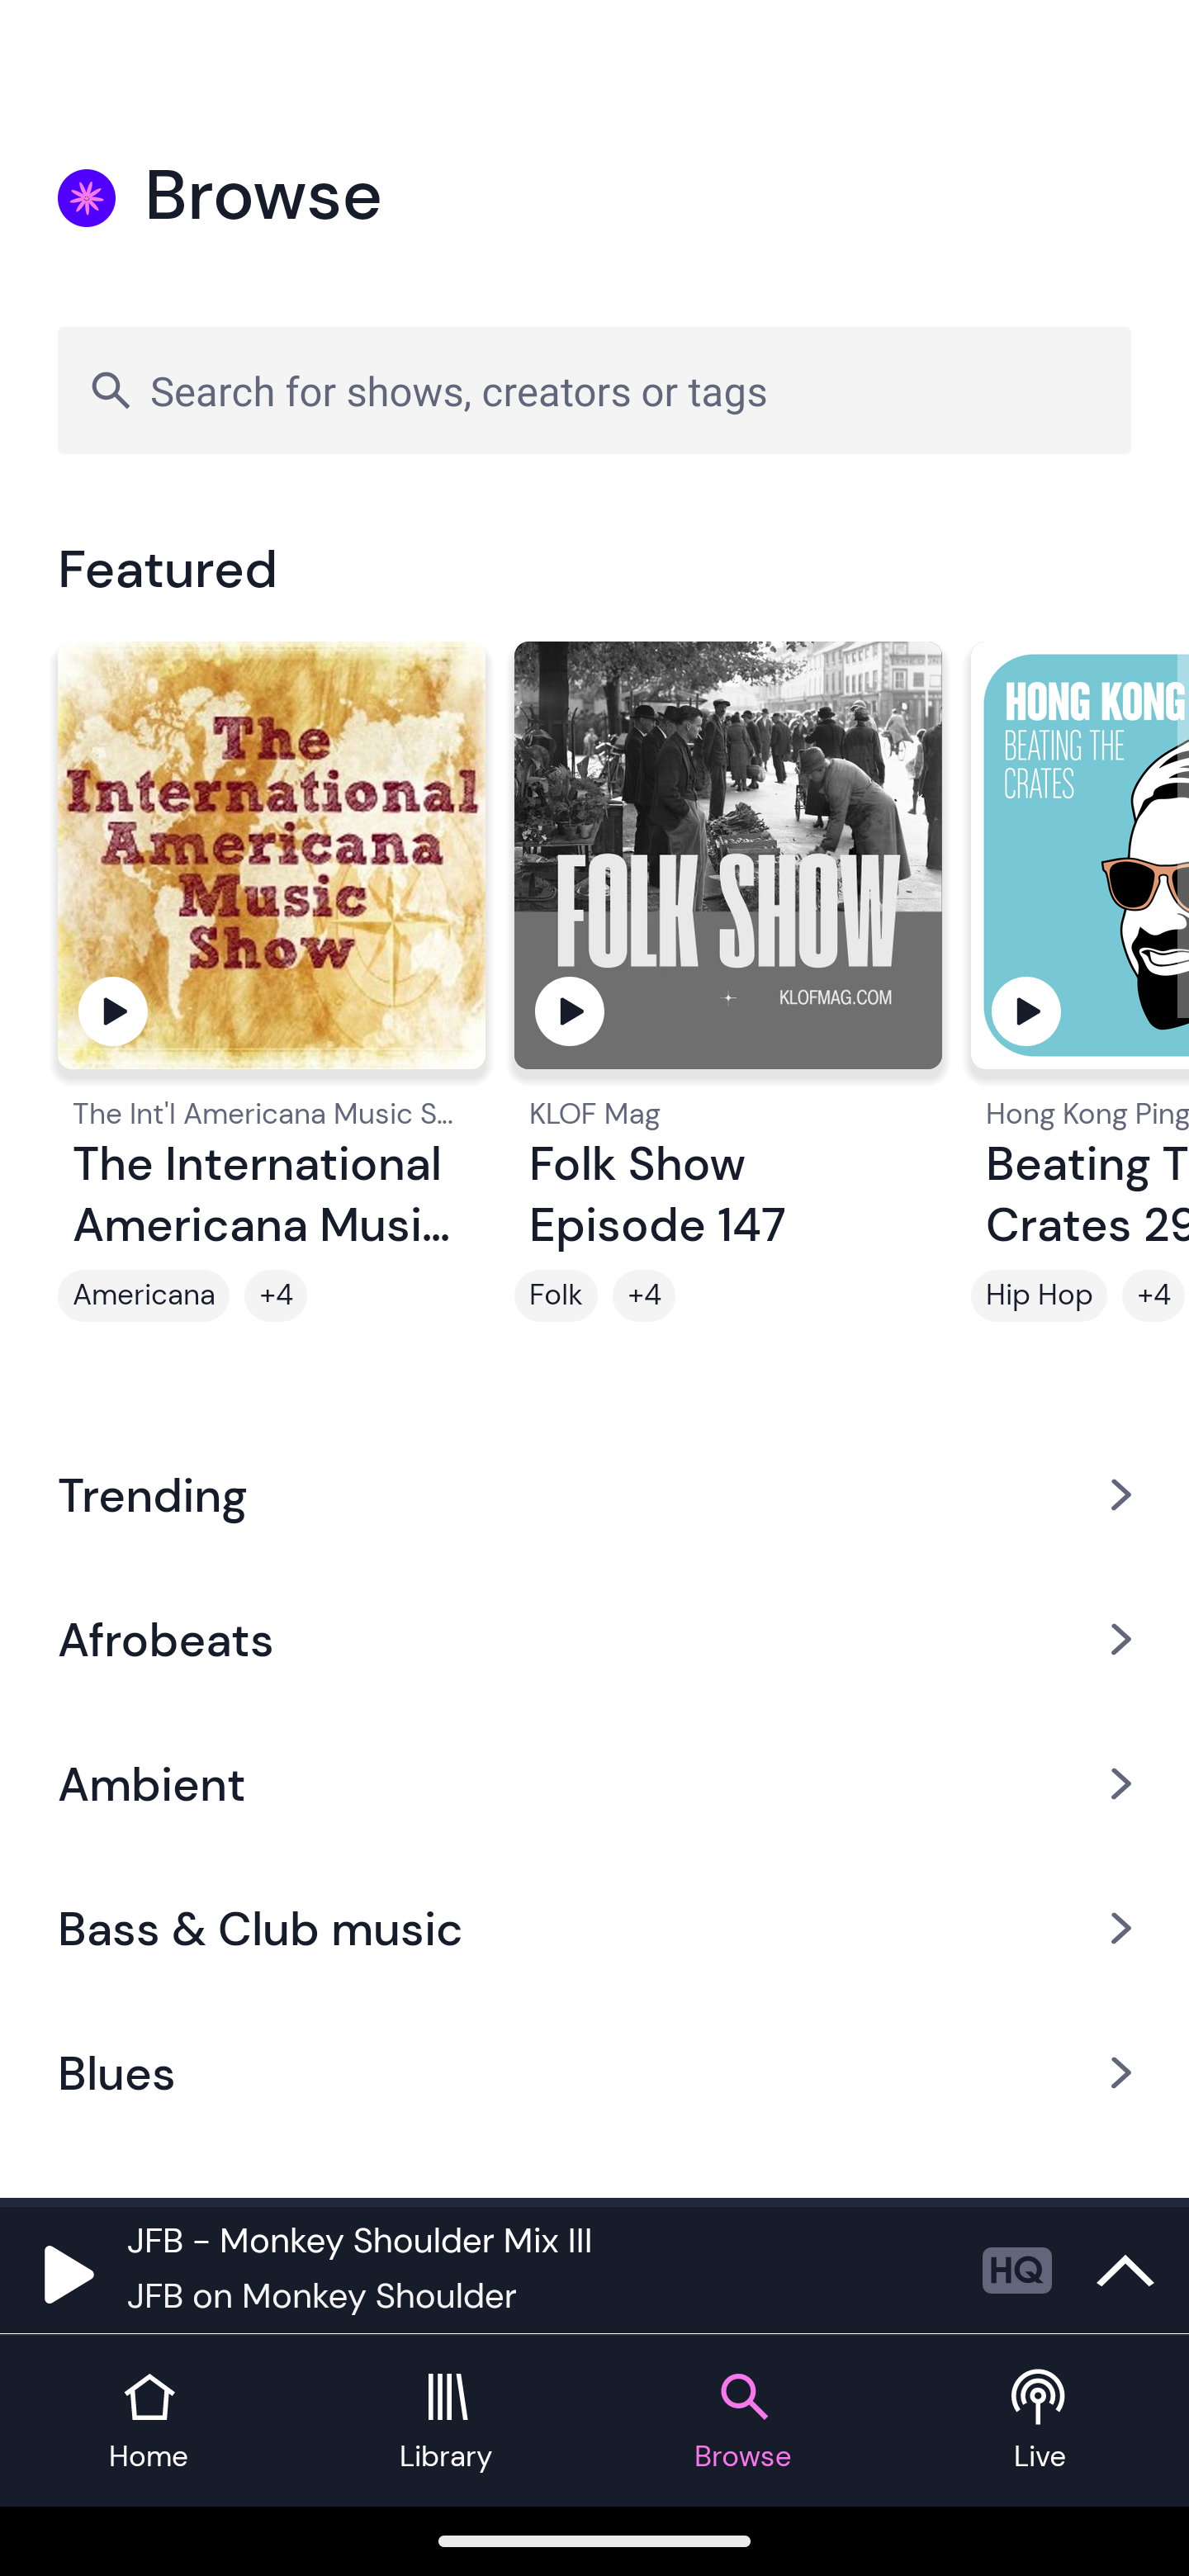 The height and width of the screenshot is (2576, 1189). Describe the element at coordinates (594, 2073) in the screenshot. I see `Blues` at that location.